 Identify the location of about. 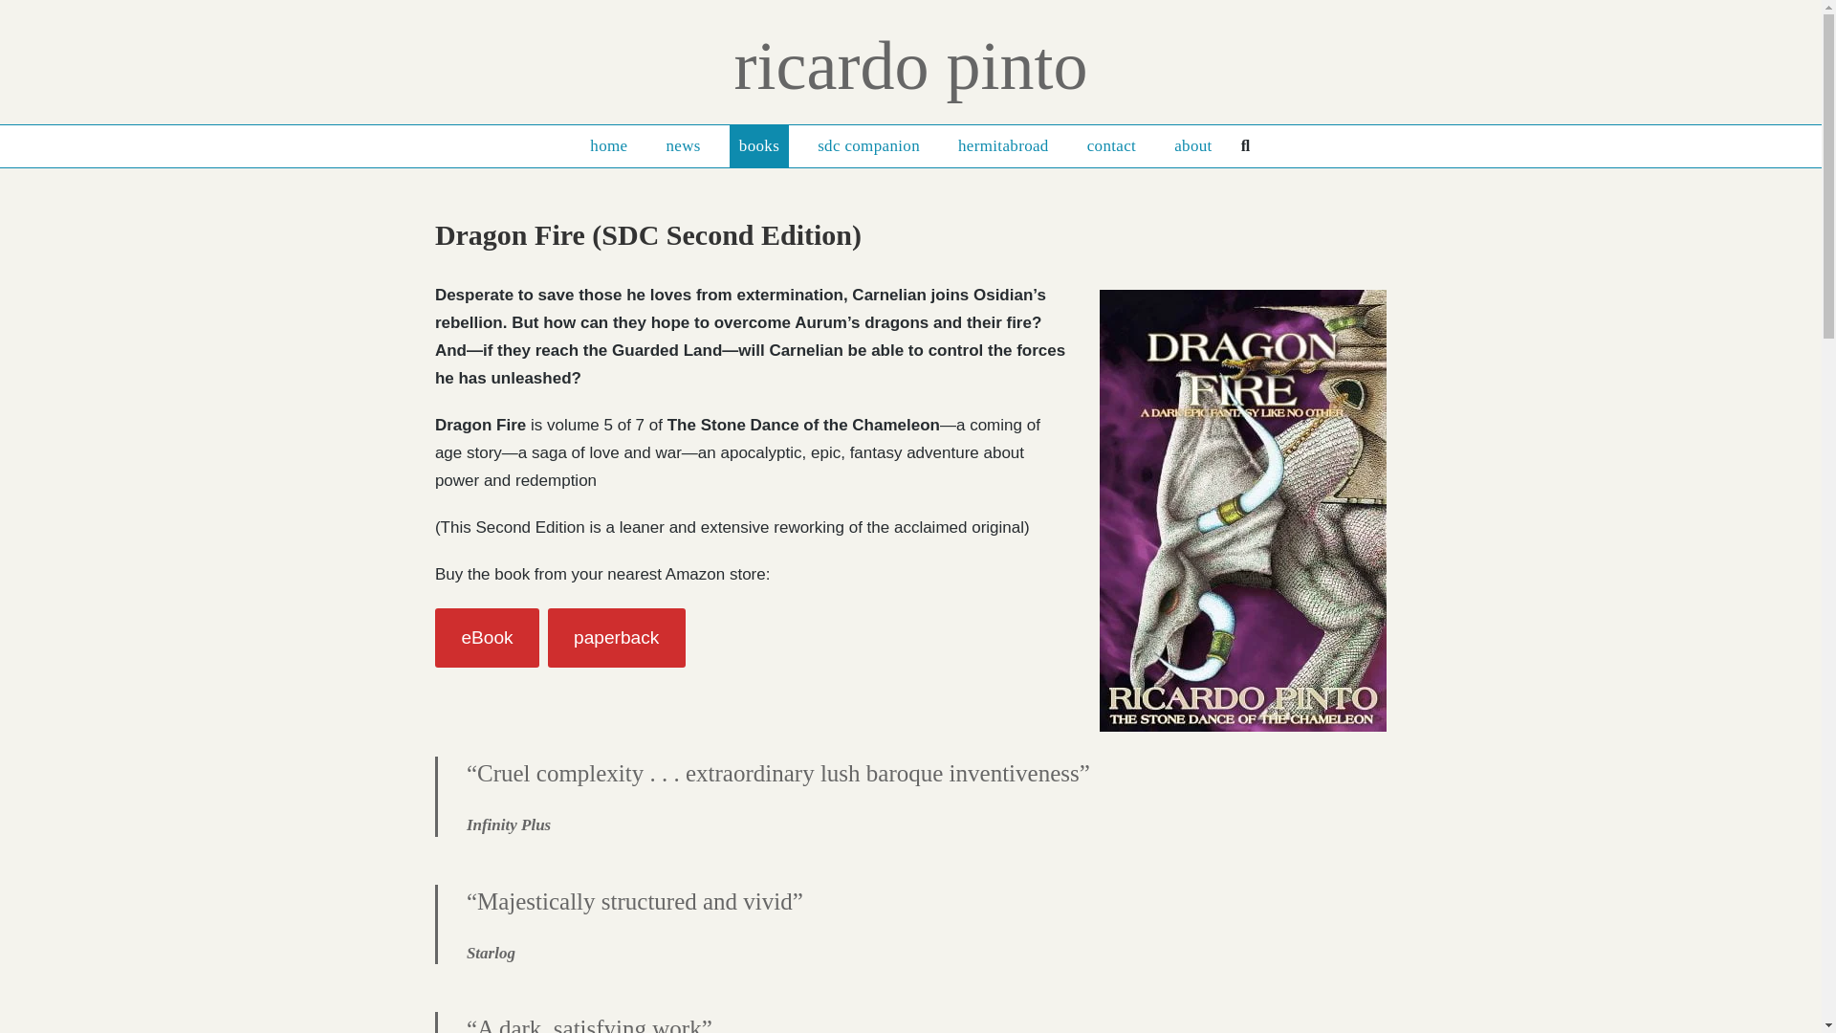
(1191, 145).